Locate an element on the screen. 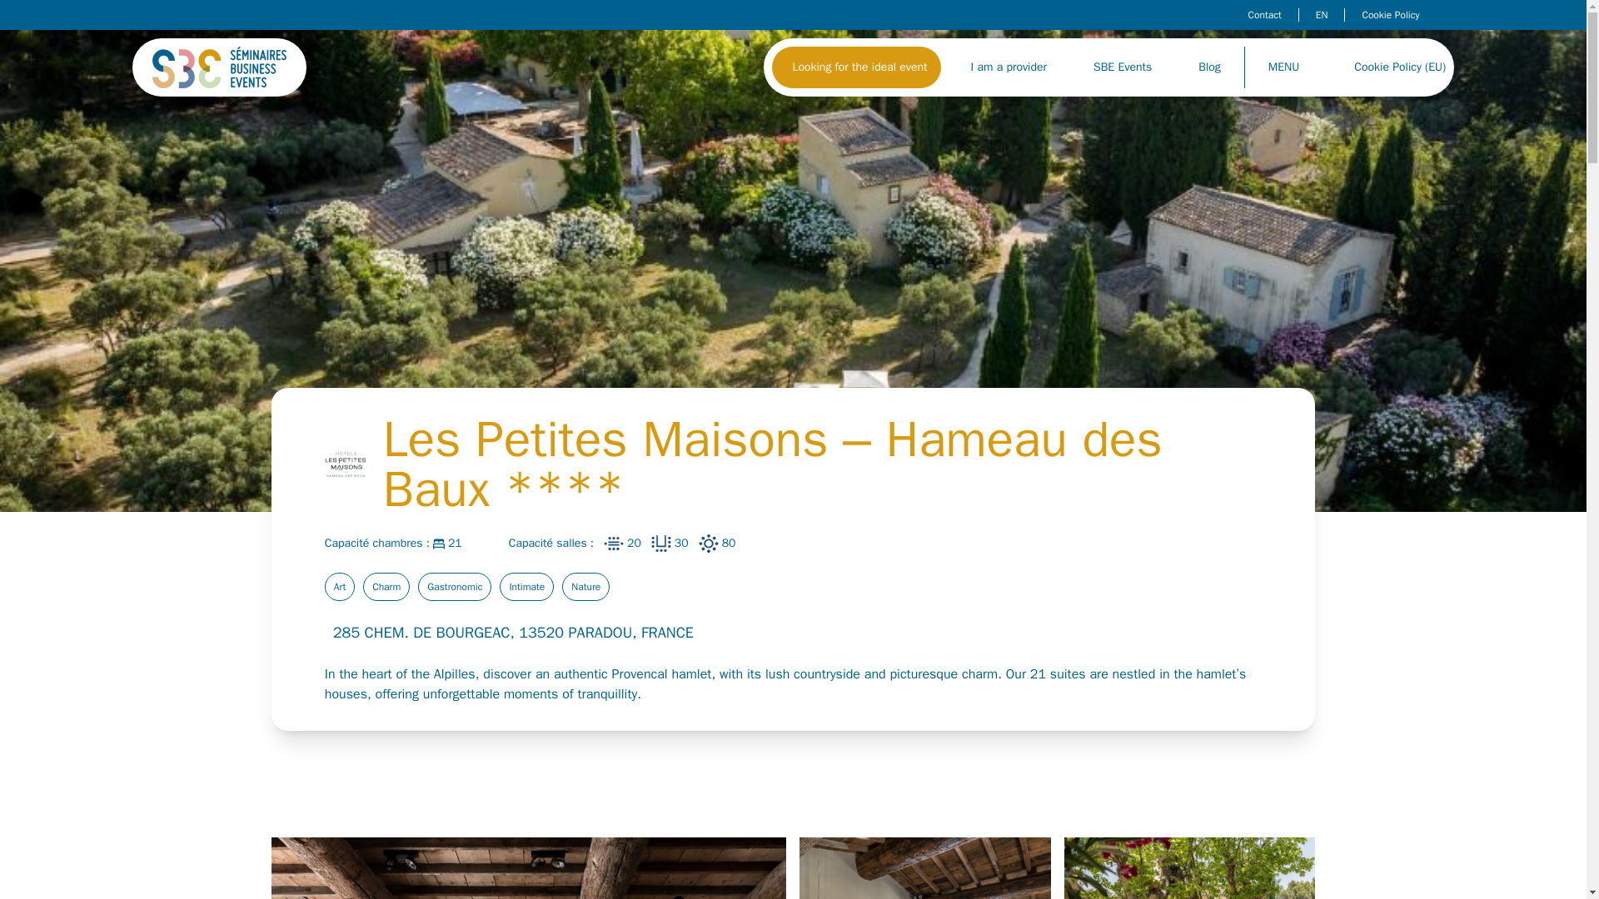 This screenshot has width=1599, height=899. Looking for the ideal event is located at coordinates (856, 67).